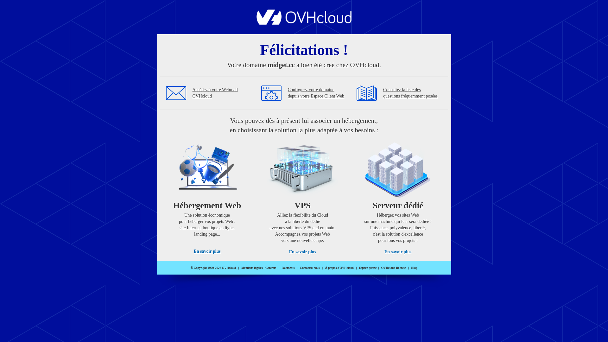 This screenshot has width=608, height=342. I want to click on Blog, so click(414, 268).